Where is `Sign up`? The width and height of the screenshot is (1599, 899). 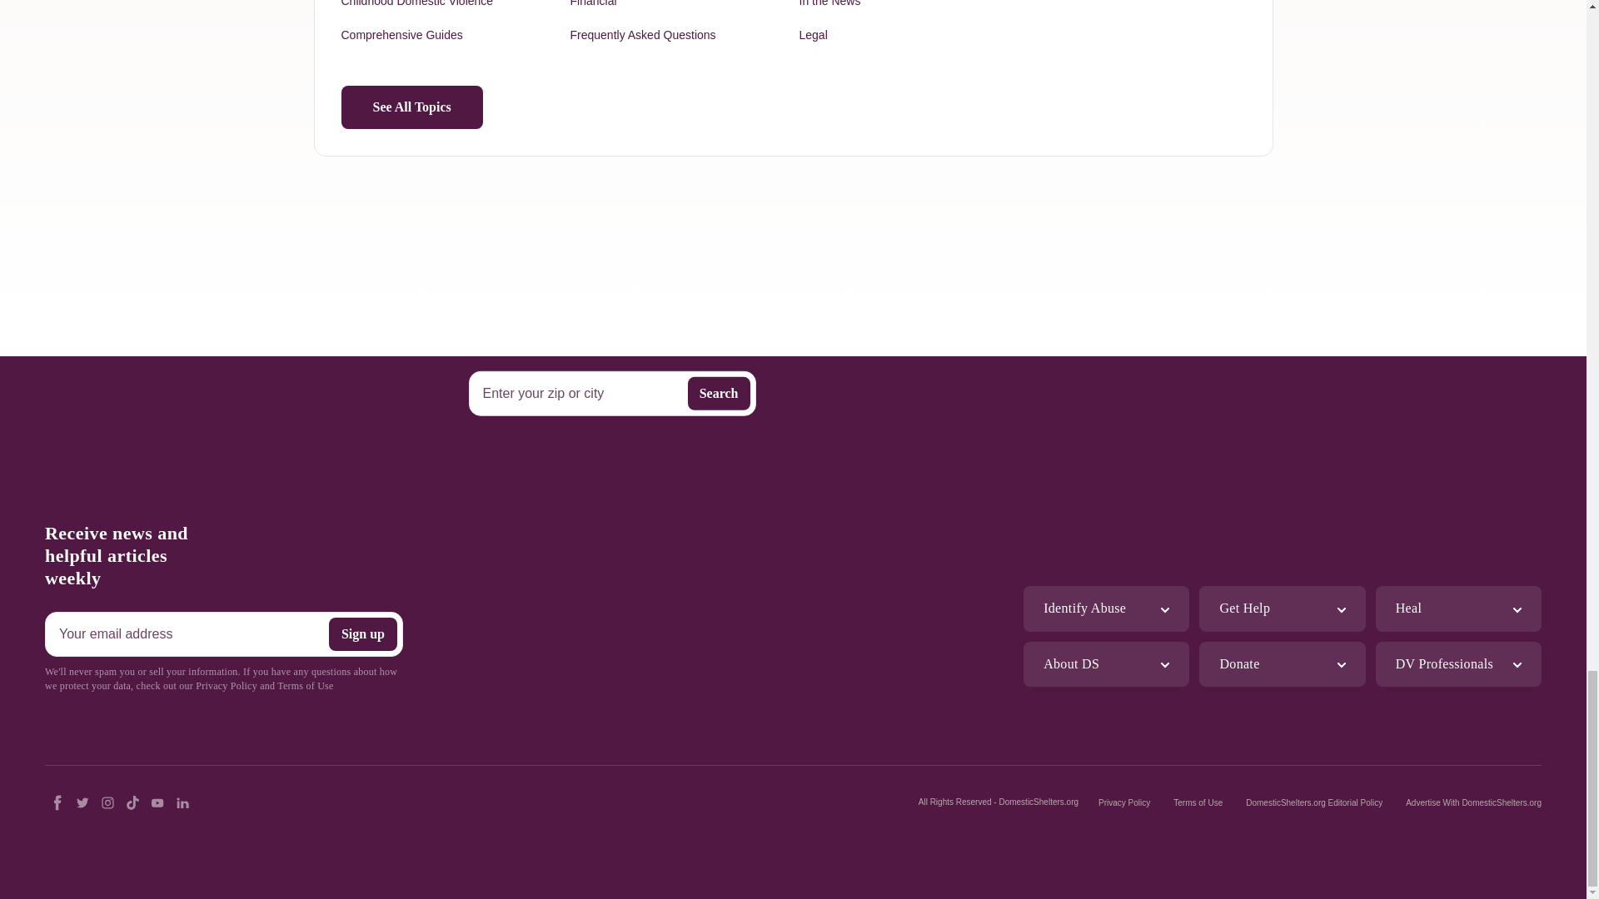 Sign up is located at coordinates (363, 633).